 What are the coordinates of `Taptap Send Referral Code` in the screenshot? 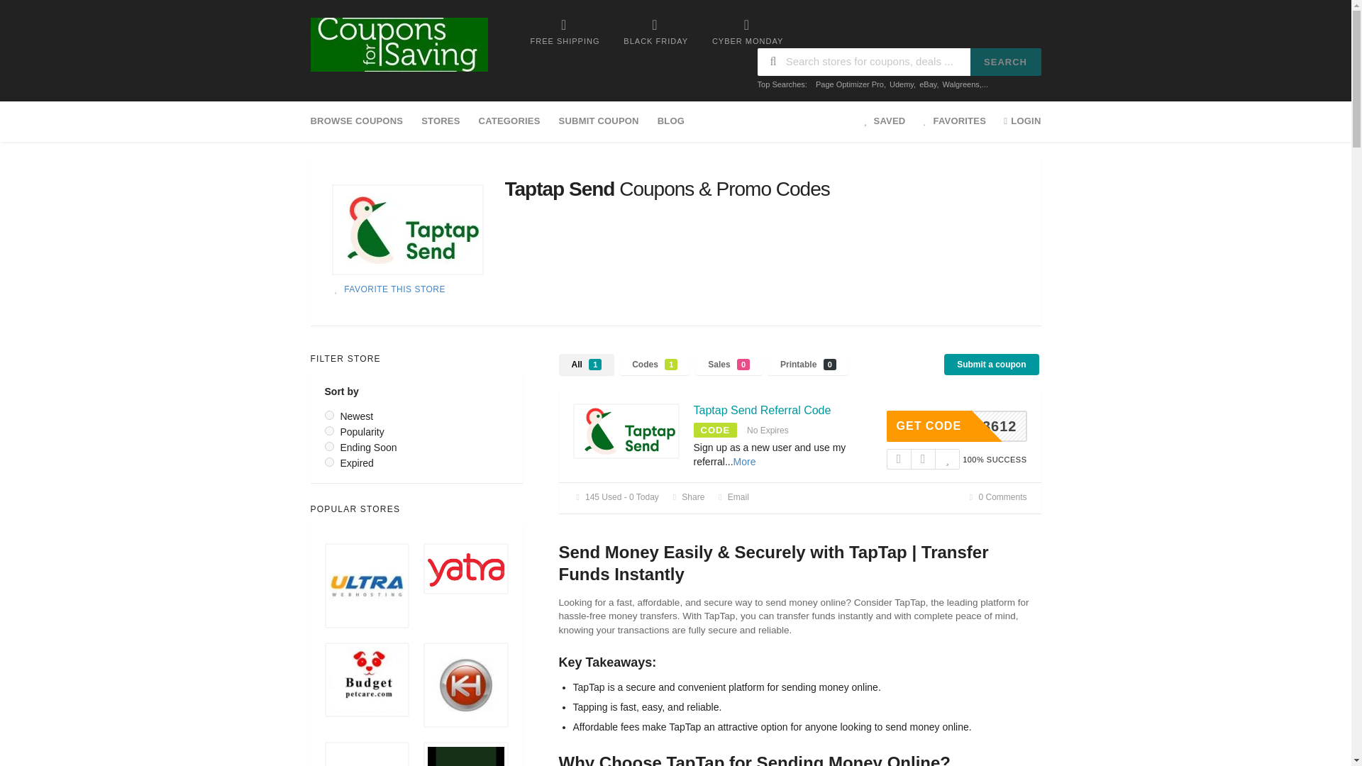 It's located at (762, 410).